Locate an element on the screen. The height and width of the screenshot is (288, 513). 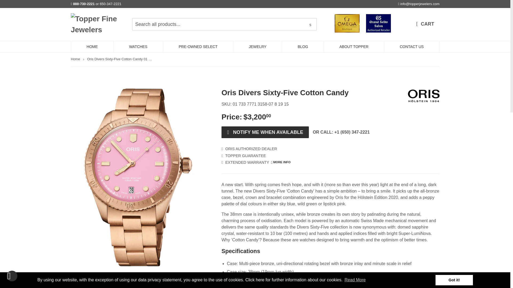
Jewelry is located at coordinates (258, 46).